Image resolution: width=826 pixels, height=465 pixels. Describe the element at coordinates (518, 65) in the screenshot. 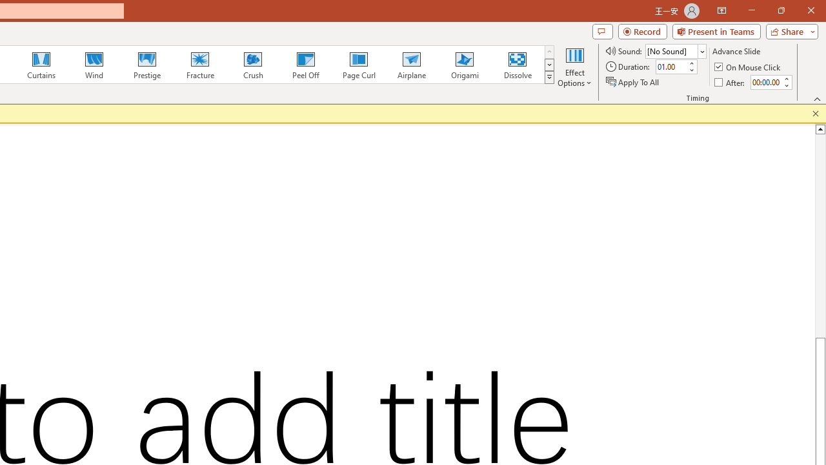

I see `Dissolve` at that location.